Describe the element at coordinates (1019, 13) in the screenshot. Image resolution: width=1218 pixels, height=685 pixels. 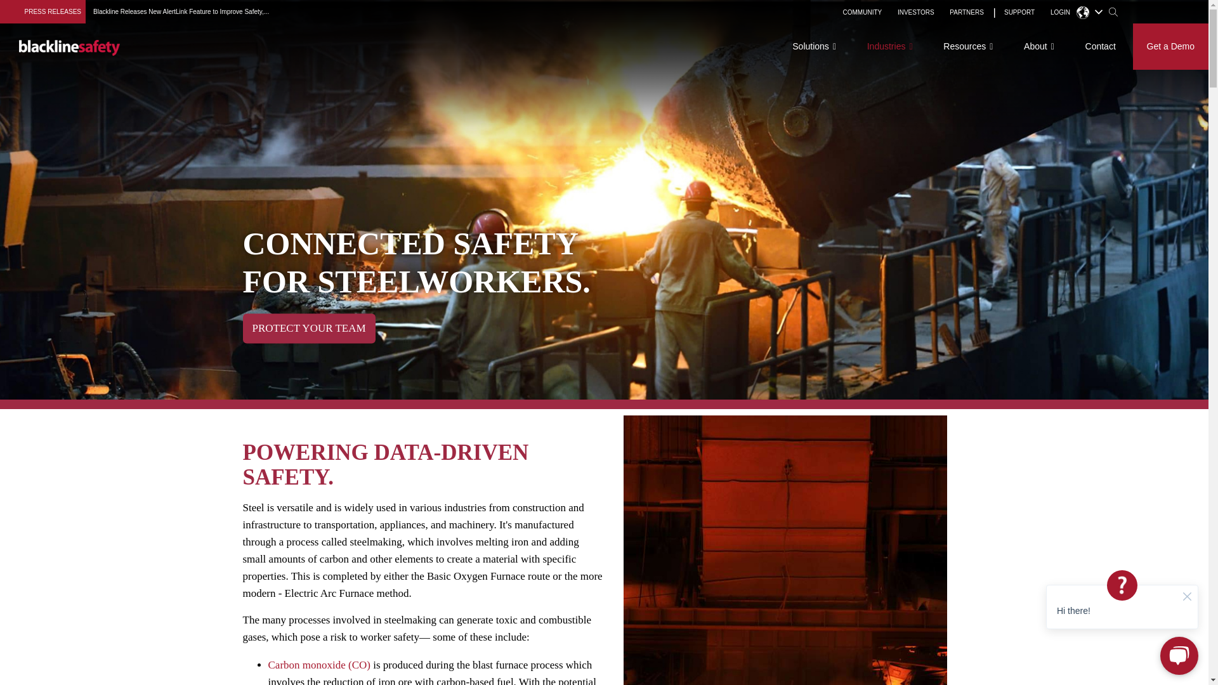
I see `SUPPORT` at that location.